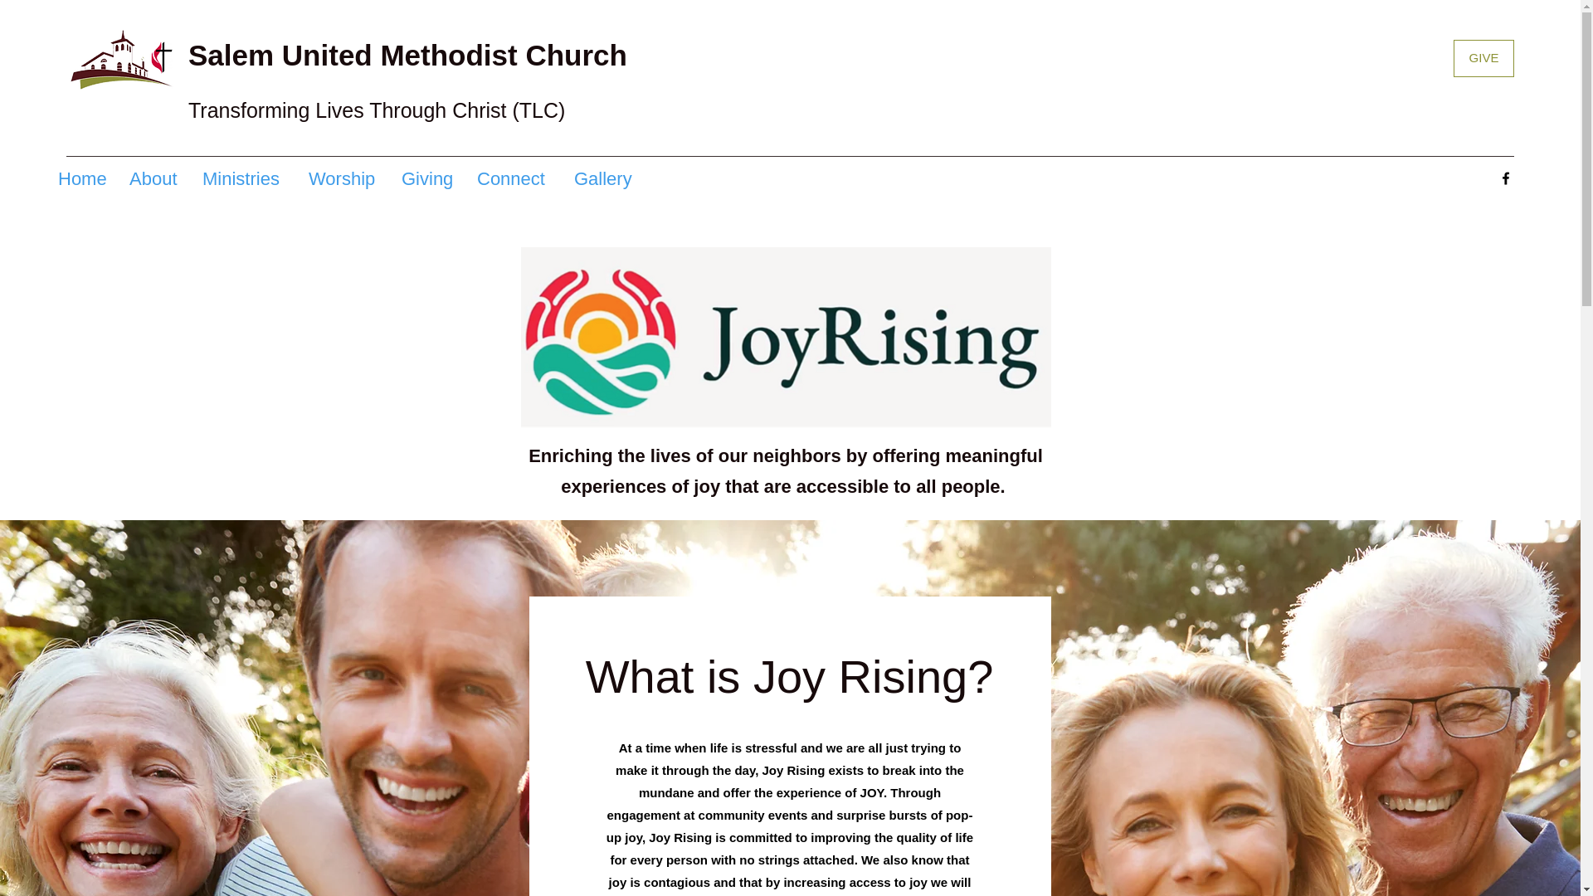 This screenshot has width=1593, height=896. I want to click on Giving, so click(431, 179).